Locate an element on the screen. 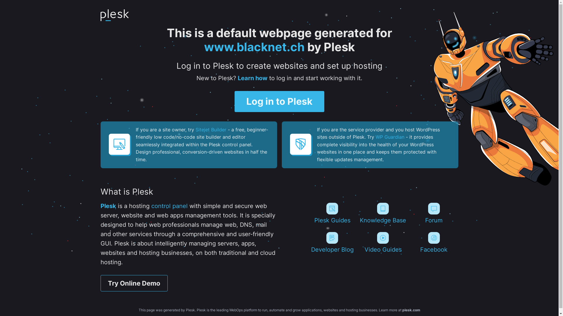 The image size is (563, 316). Sitejet Builder is located at coordinates (211, 130).